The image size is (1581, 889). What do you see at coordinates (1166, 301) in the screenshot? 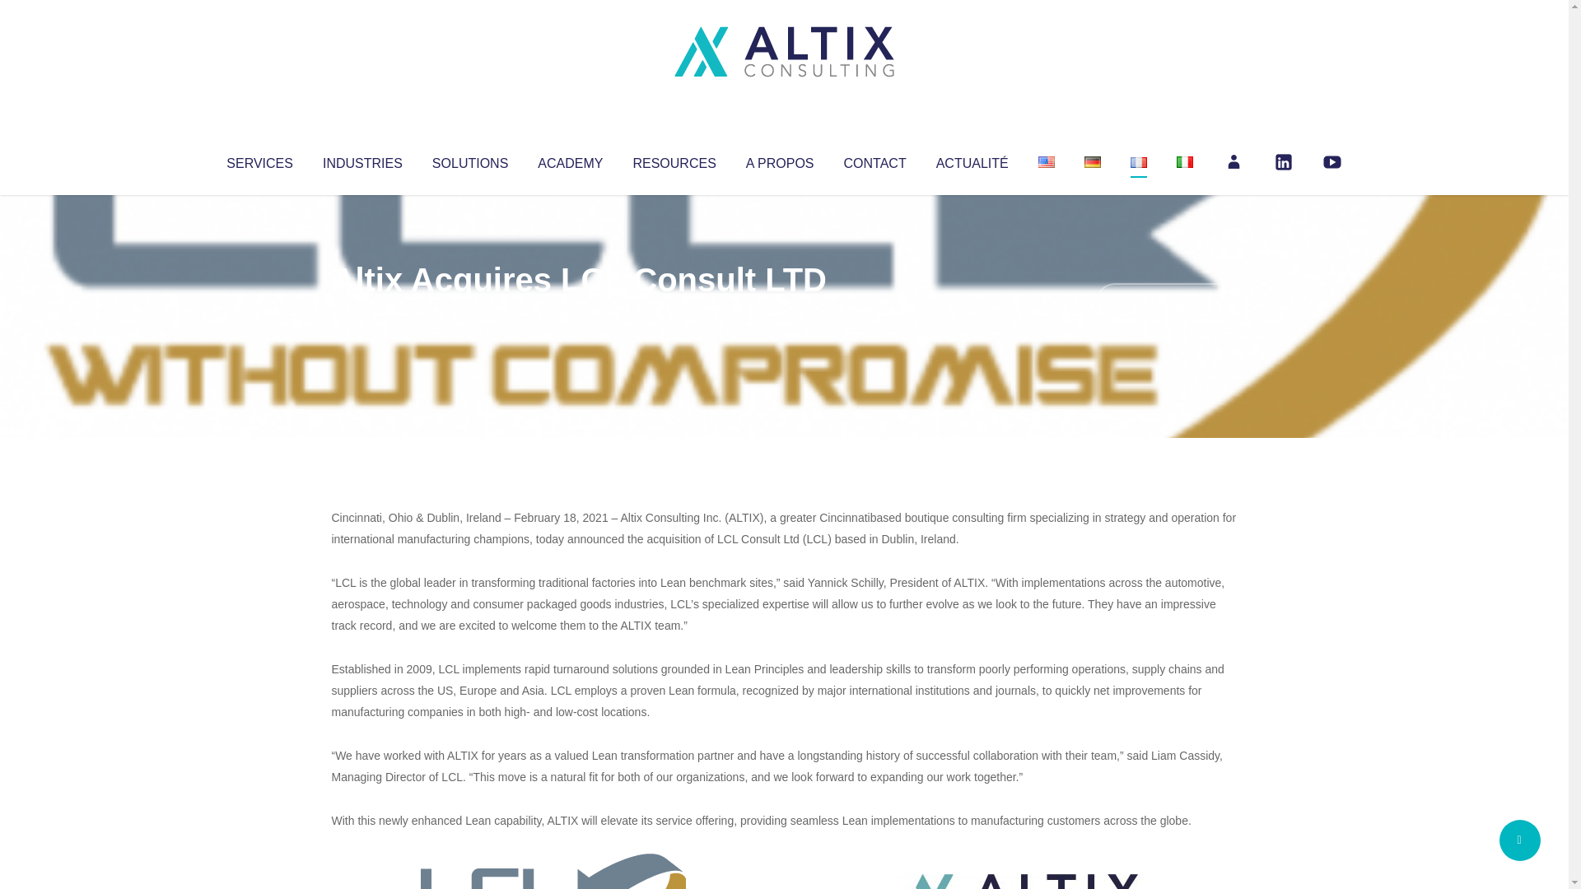
I see `No Comments` at bounding box center [1166, 301].